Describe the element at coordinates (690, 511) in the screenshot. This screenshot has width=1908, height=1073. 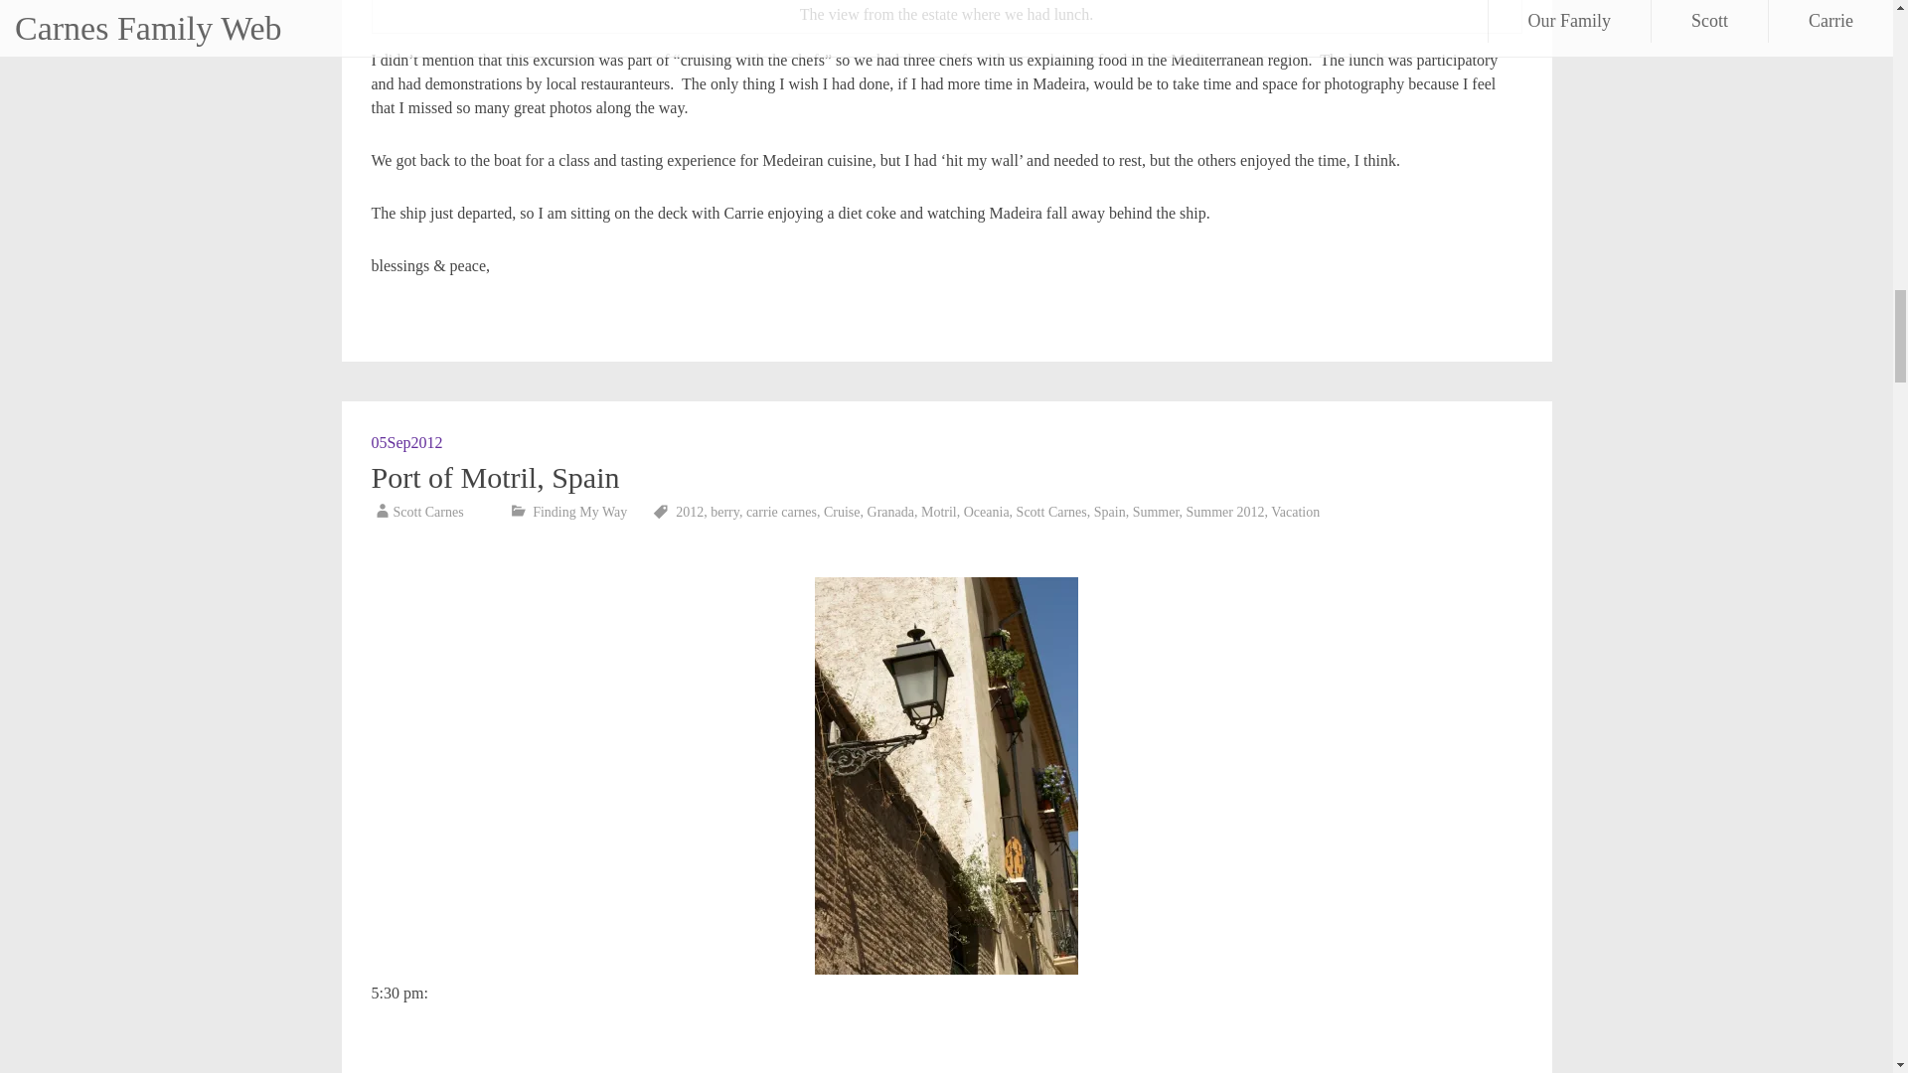
I see `2012` at that location.